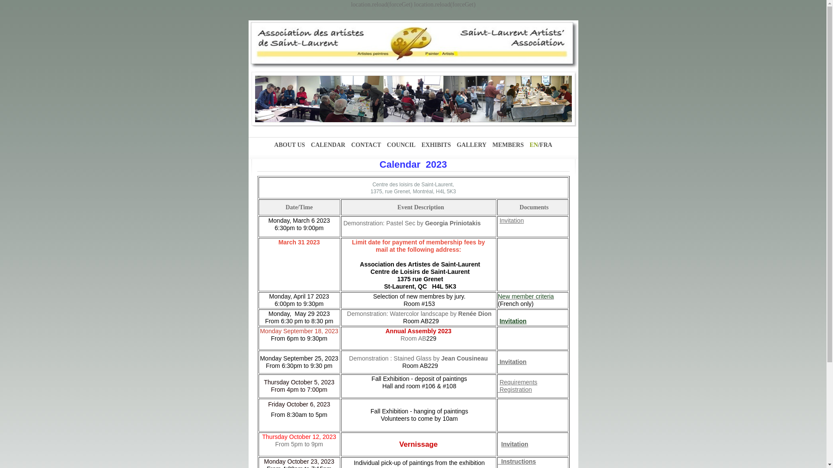 The width and height of the screenshot is (833, 468). What do you see at coordinates (526, 296) in the screenshot?
I see `New member criteria` at bounding box center [526, 296].